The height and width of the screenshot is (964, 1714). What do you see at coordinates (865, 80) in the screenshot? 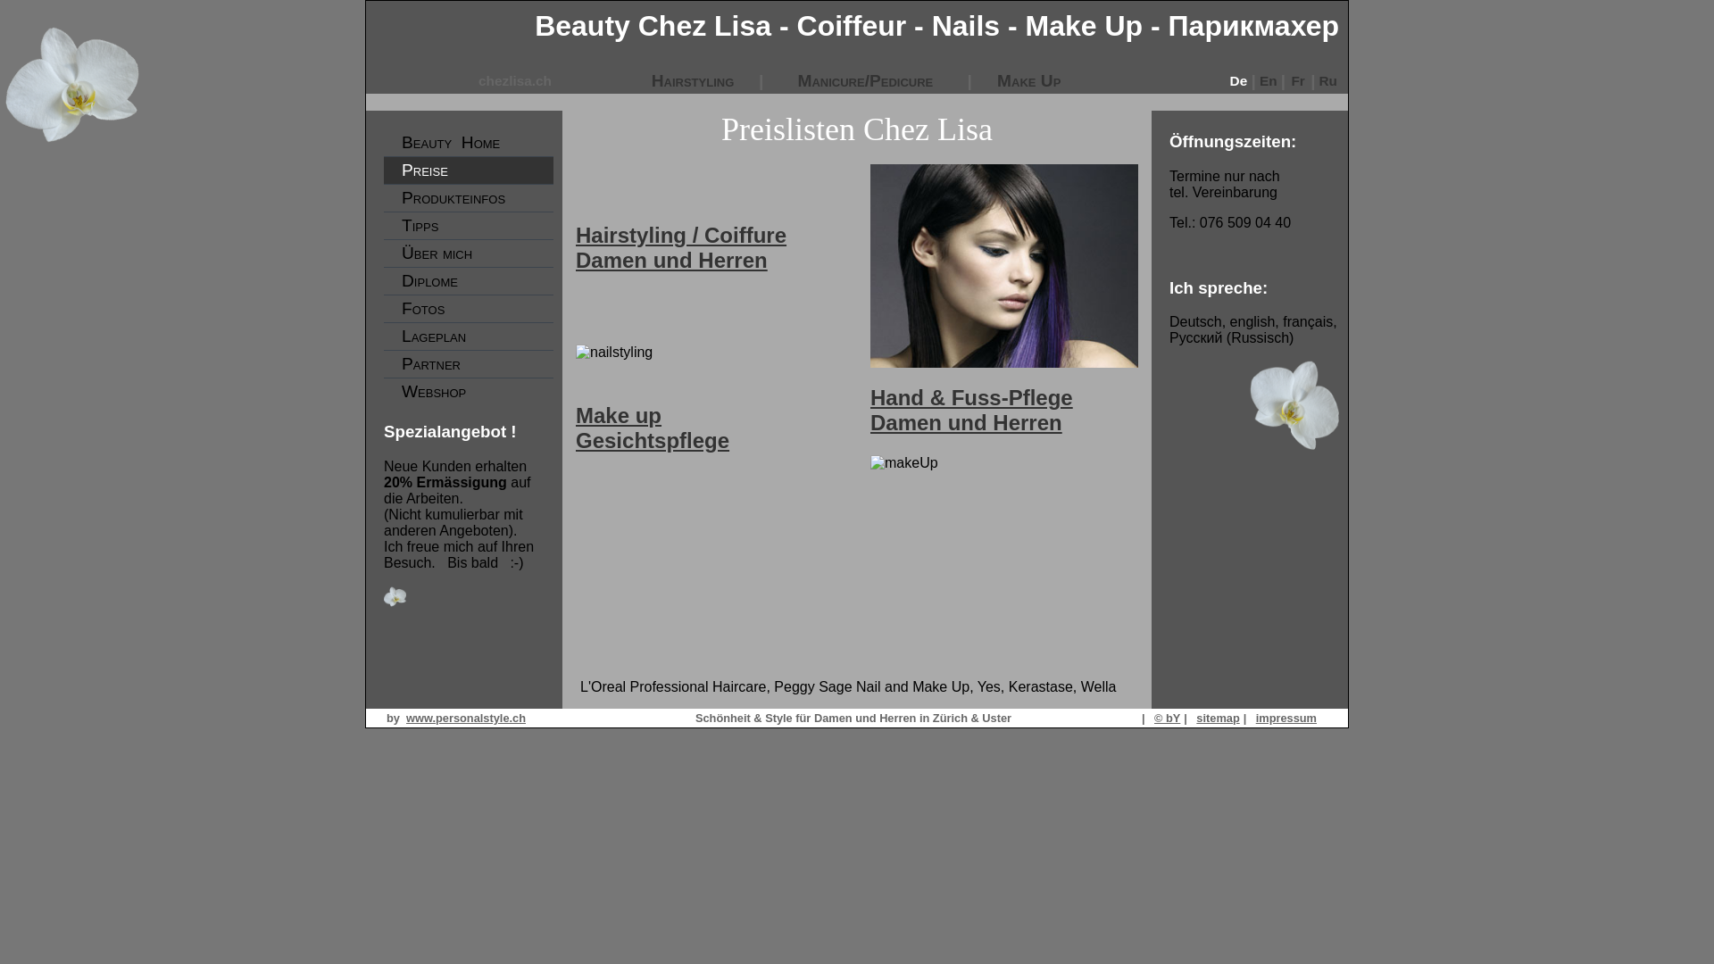
I see `Manicure/Pedicure` at bounding box center [865, 80].